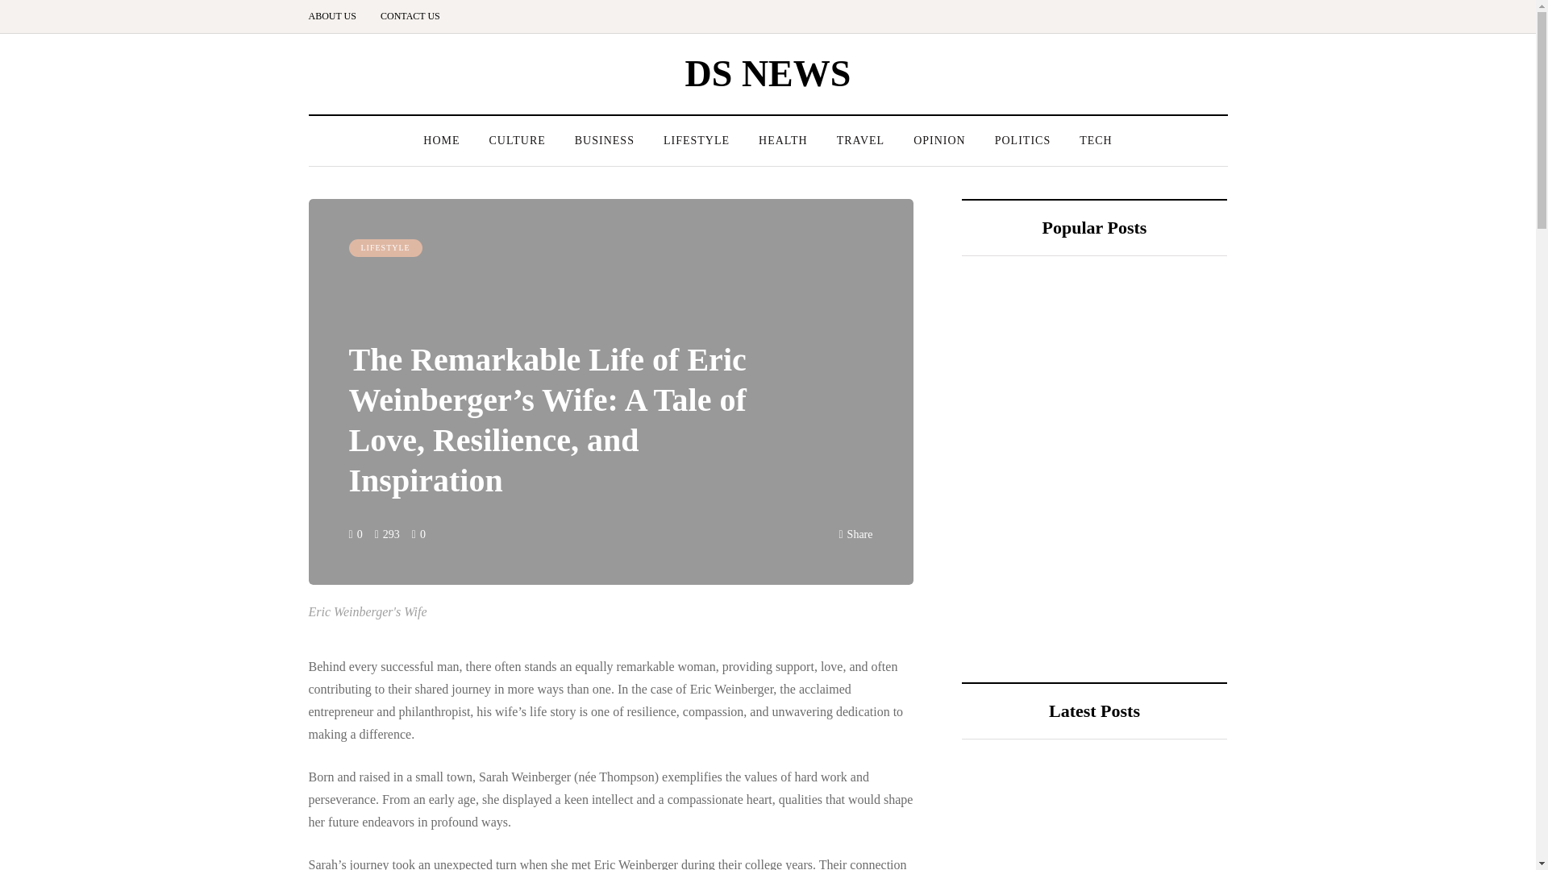  What do you see at coordinates (516, 140) in the screenshot?
I see `CULTURE` at bounding box center [516, 140].